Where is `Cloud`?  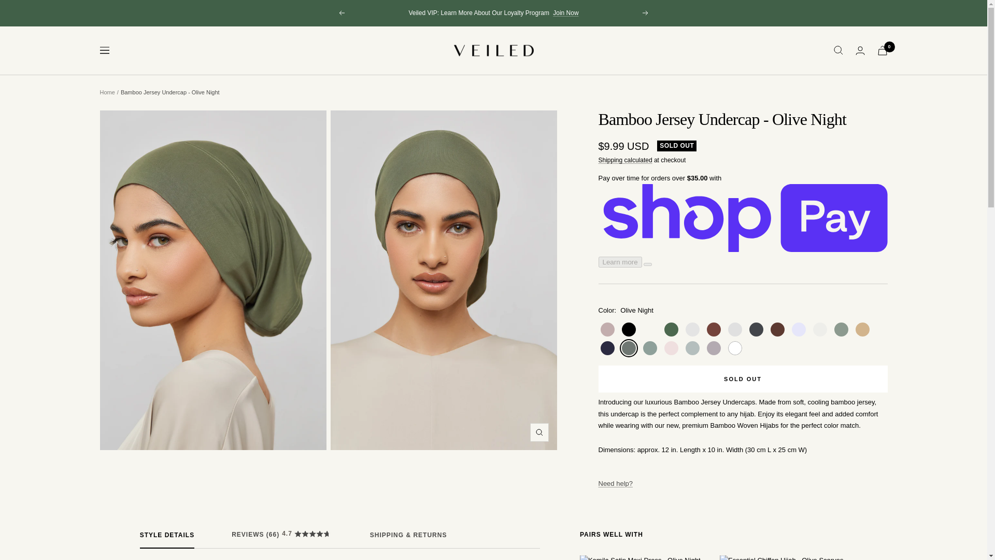
Cloud is located at coordinates (692, 329).